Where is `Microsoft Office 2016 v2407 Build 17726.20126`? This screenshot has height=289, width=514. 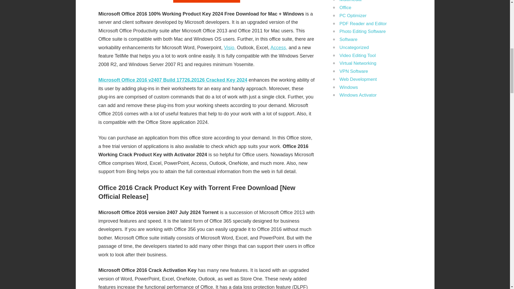
Microsoft Office 2016 v2407 Build 17726.20126 is located at coordinates (152, 80).